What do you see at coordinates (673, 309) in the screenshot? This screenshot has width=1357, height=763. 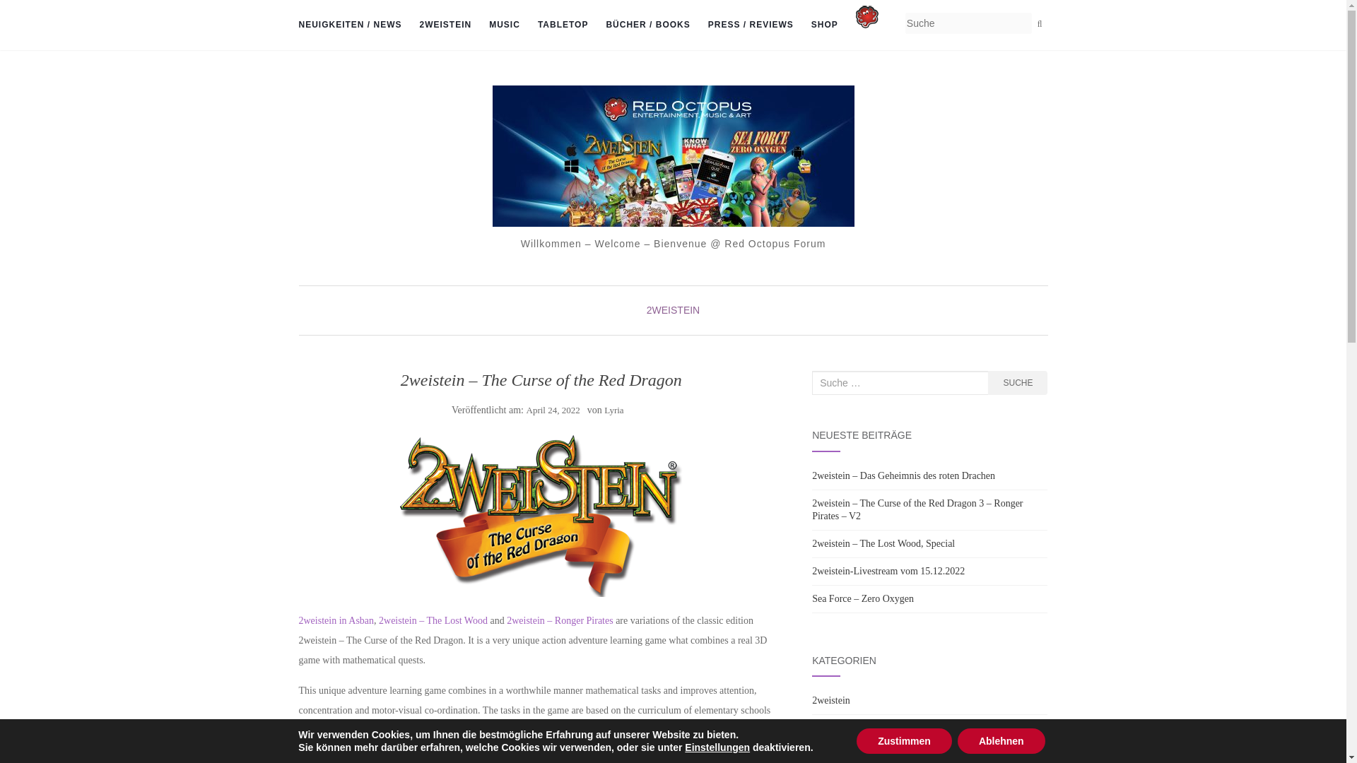 I see `2WEISTEIN` at bounding box center [673, 309].